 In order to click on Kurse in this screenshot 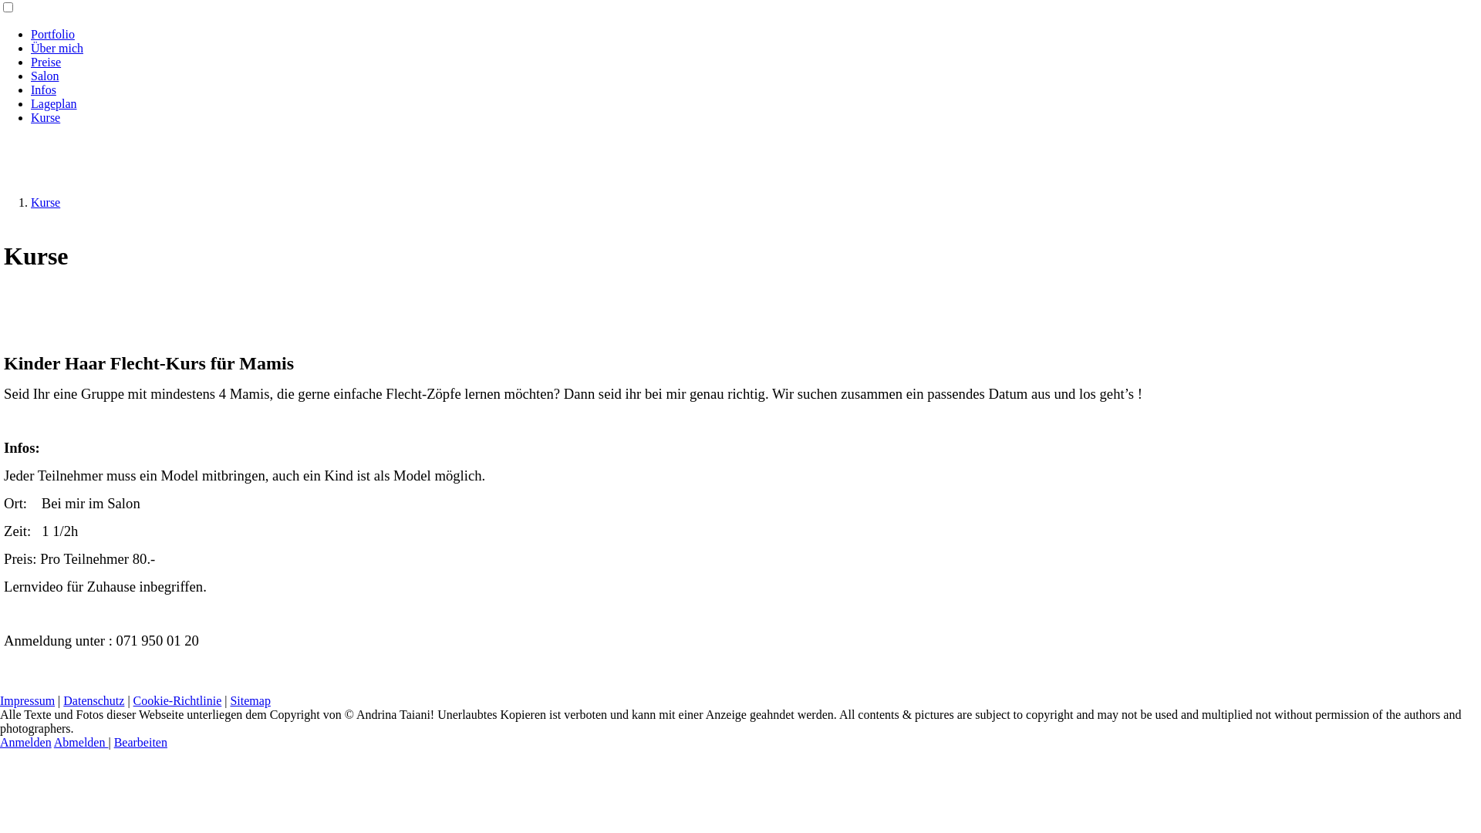, I will do `click(46, 202)`.